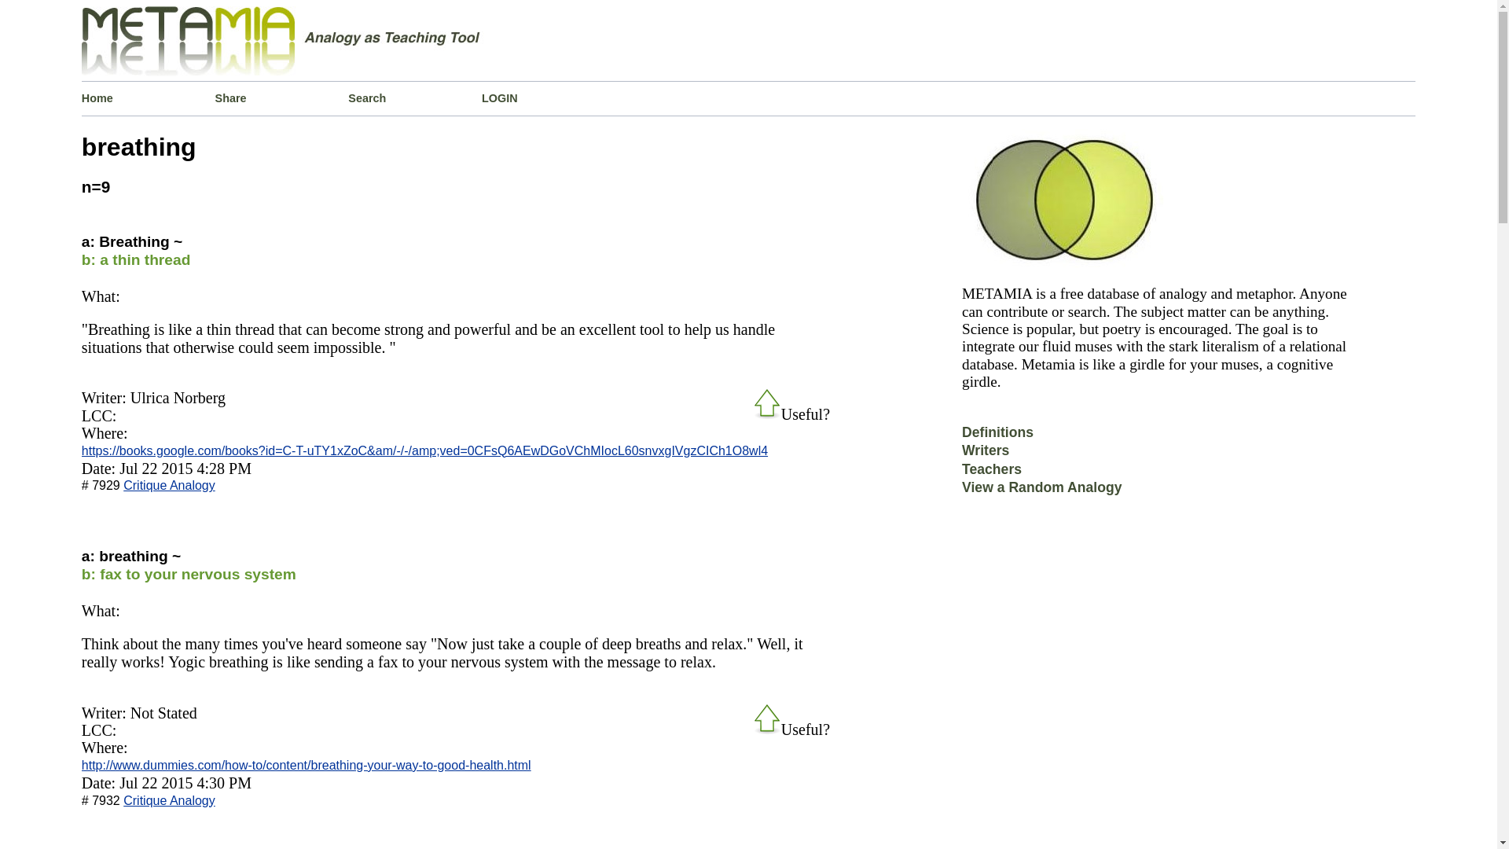  Describe the element at coordinates (549, 97) in the screenshot. I see `LOGIN` at that location.